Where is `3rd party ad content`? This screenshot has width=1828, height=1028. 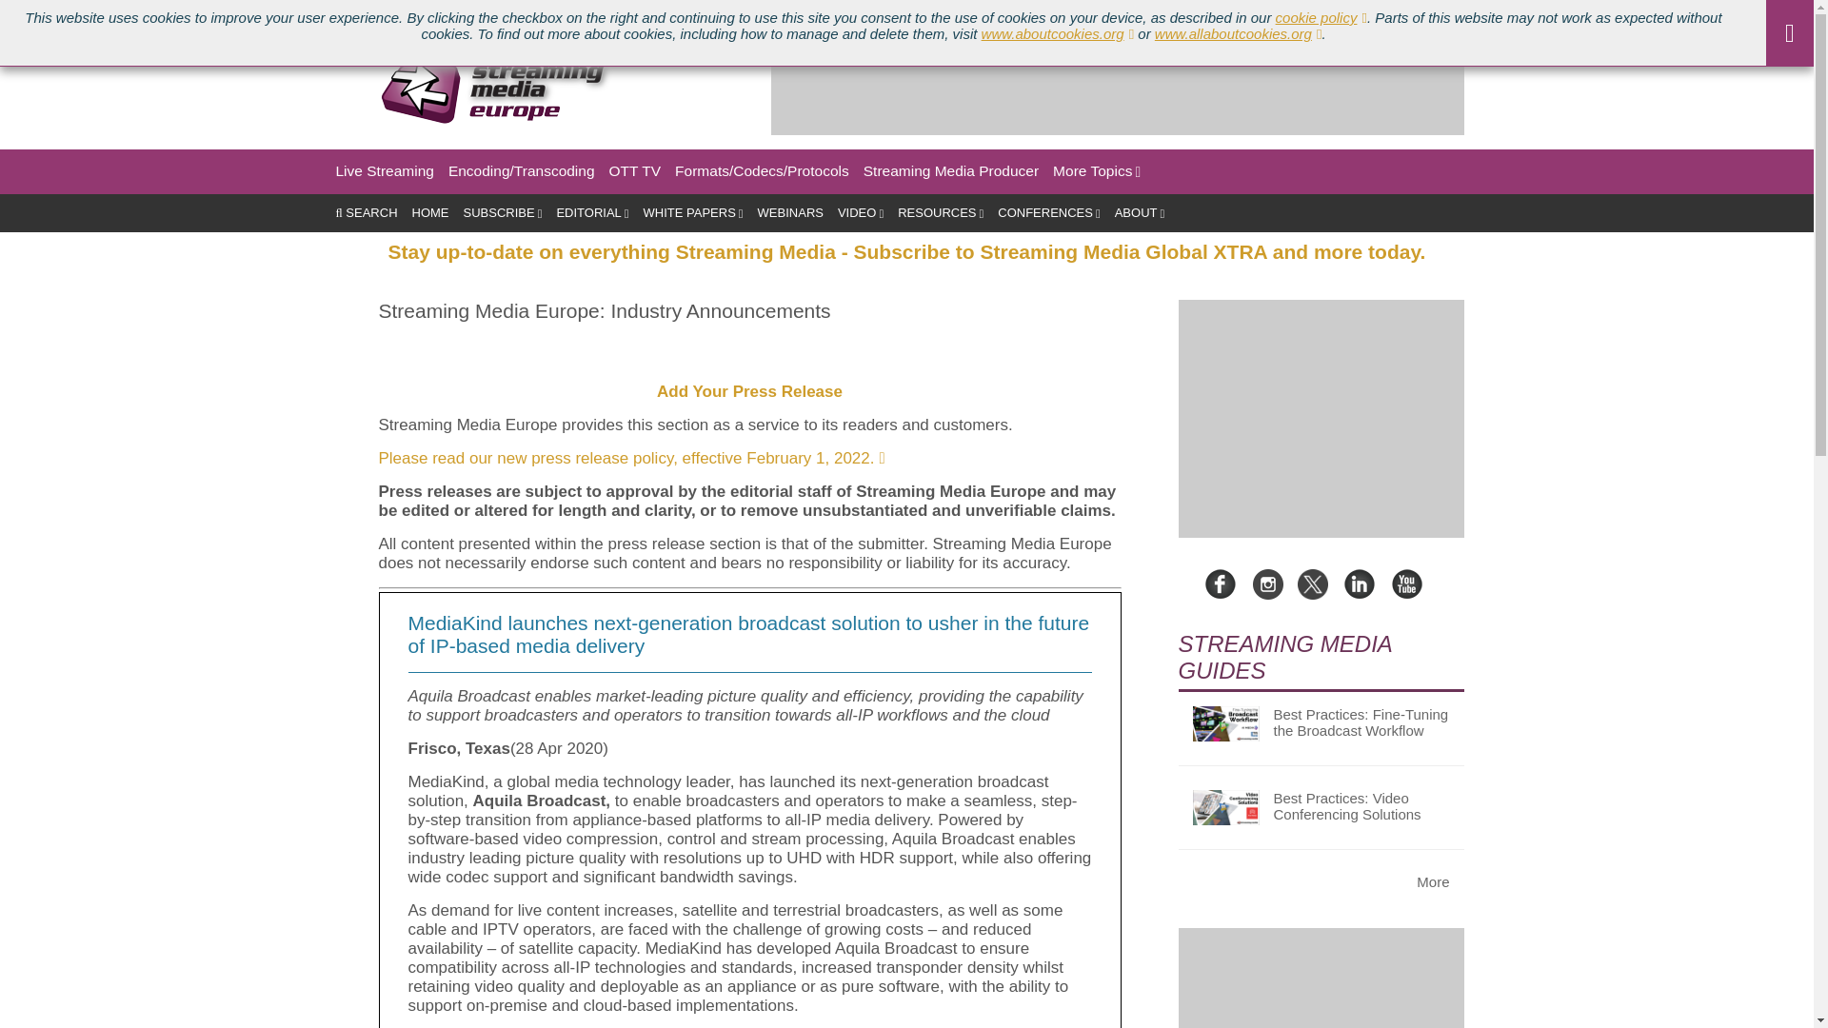 3rd party ad content is located at coordinates (1118, 91).